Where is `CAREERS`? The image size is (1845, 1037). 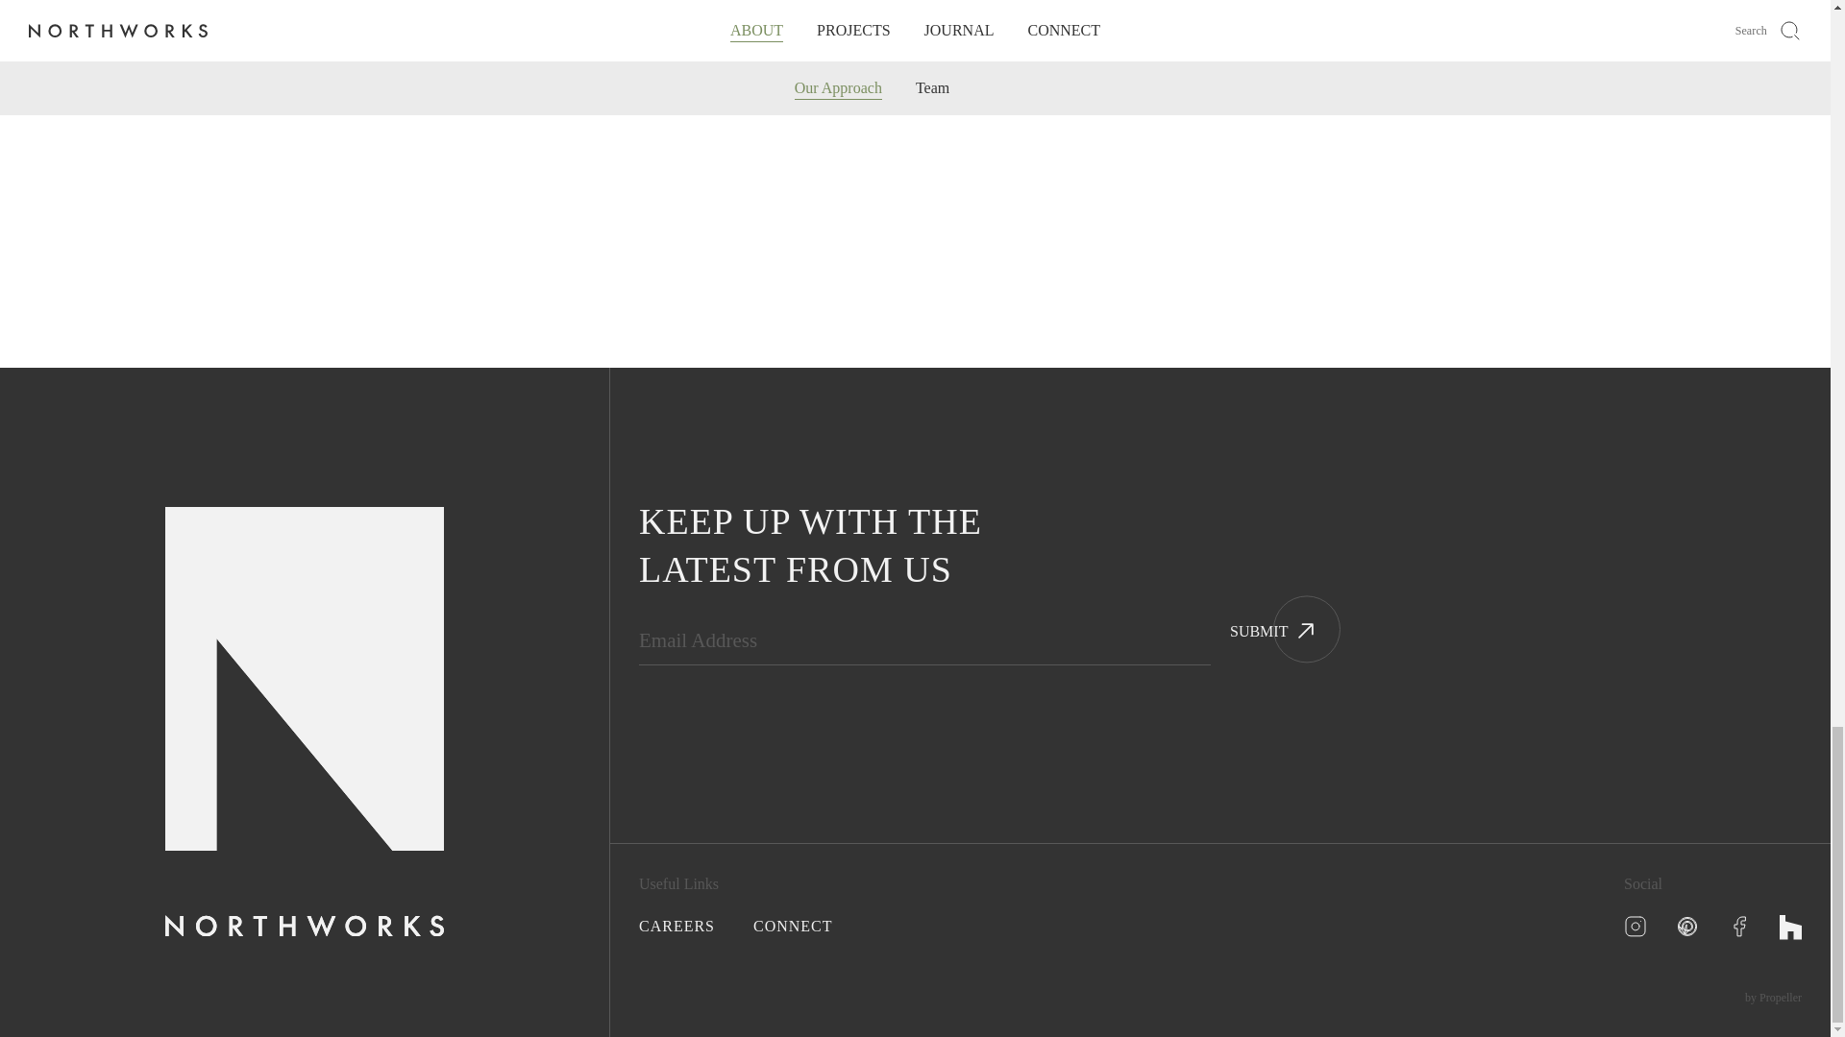
CAREERS is located at coordinates (676, 926).